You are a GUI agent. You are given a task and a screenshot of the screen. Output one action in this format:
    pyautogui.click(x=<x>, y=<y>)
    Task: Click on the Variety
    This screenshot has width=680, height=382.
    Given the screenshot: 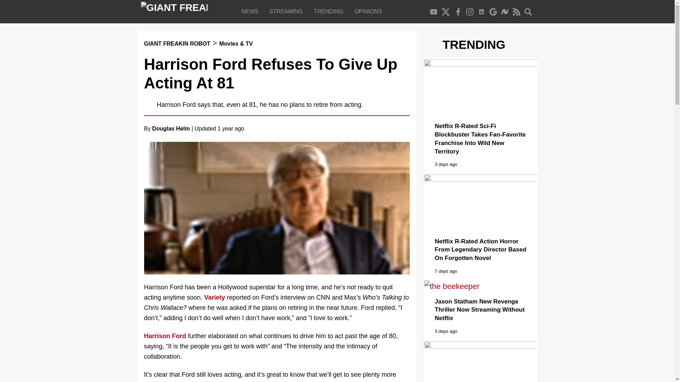 What is the action you would take?
    pyautogui.click(x=215, y=297)
    